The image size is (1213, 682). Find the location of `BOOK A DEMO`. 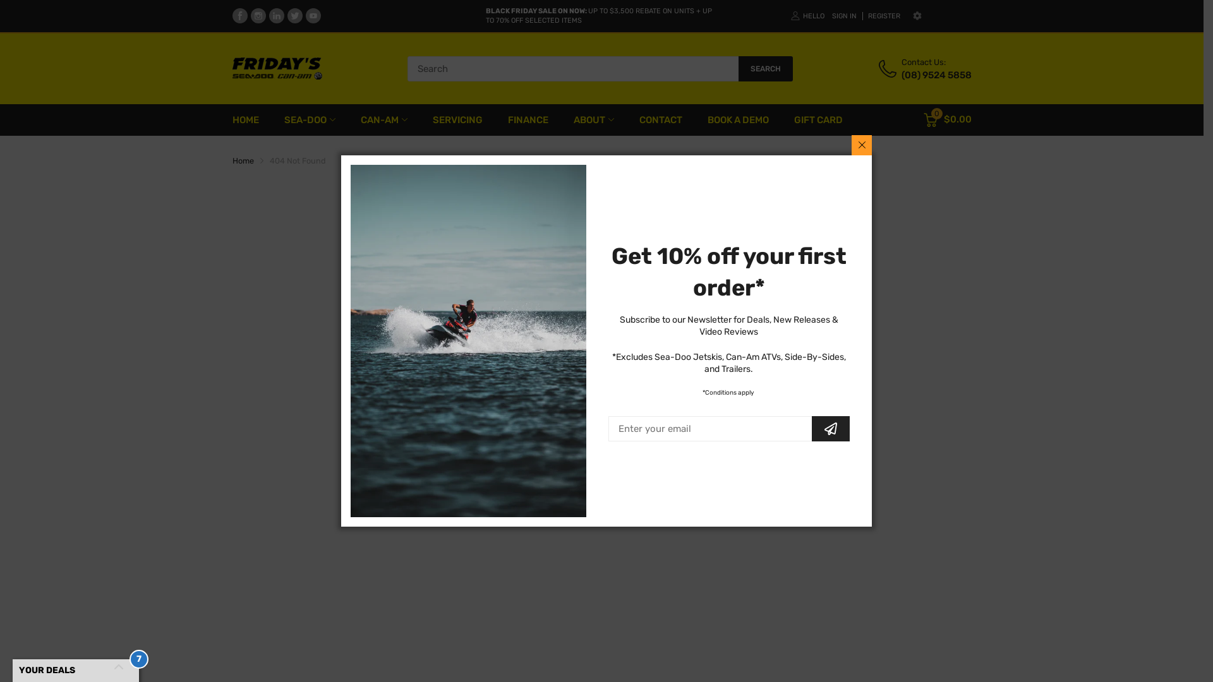

BOOK A DEMO is located at coordinates (738, 120).